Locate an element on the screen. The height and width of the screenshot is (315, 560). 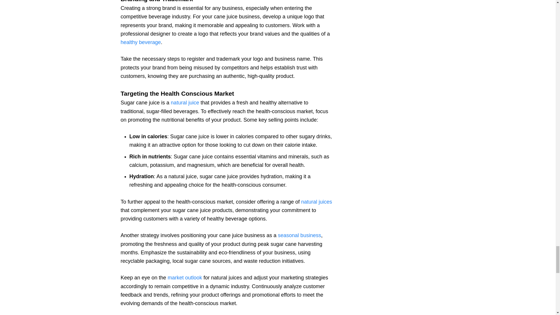
market outlook is located at coordinates (185, 278).